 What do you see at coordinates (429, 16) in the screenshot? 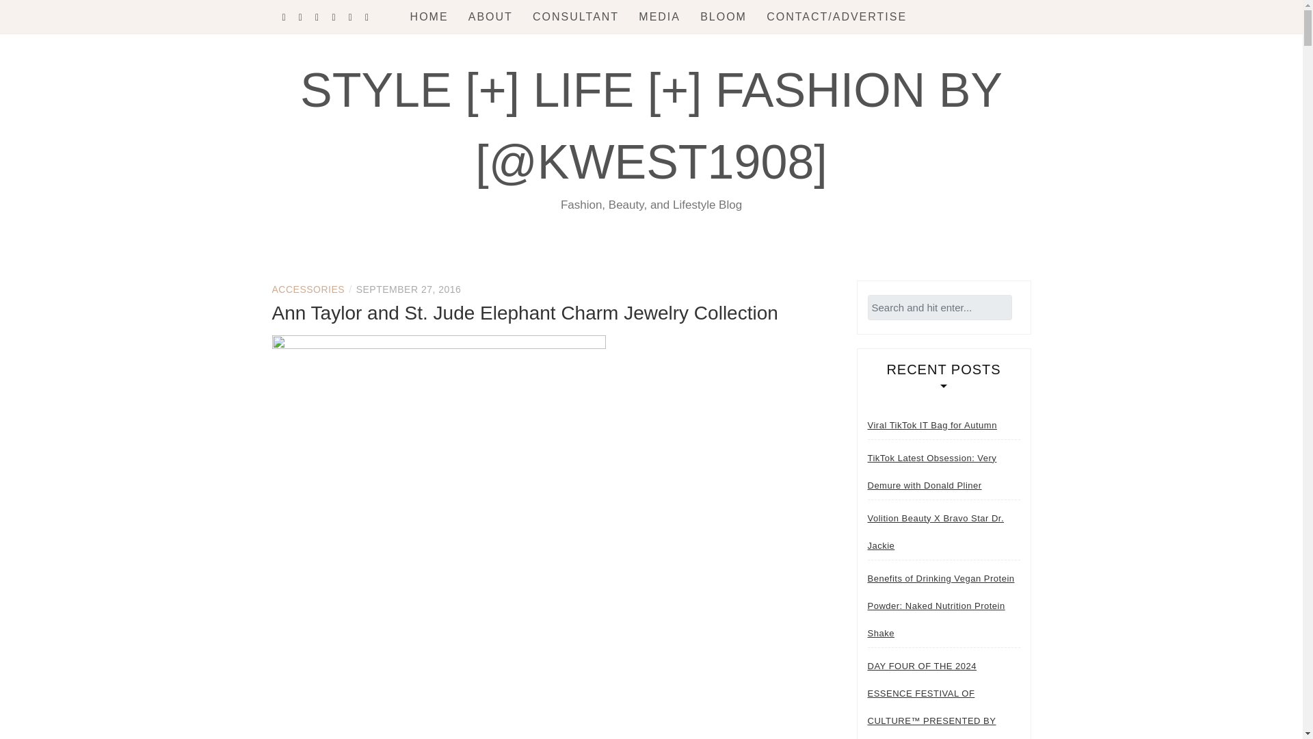
I see `HOME` at bounding box center [429, 16].